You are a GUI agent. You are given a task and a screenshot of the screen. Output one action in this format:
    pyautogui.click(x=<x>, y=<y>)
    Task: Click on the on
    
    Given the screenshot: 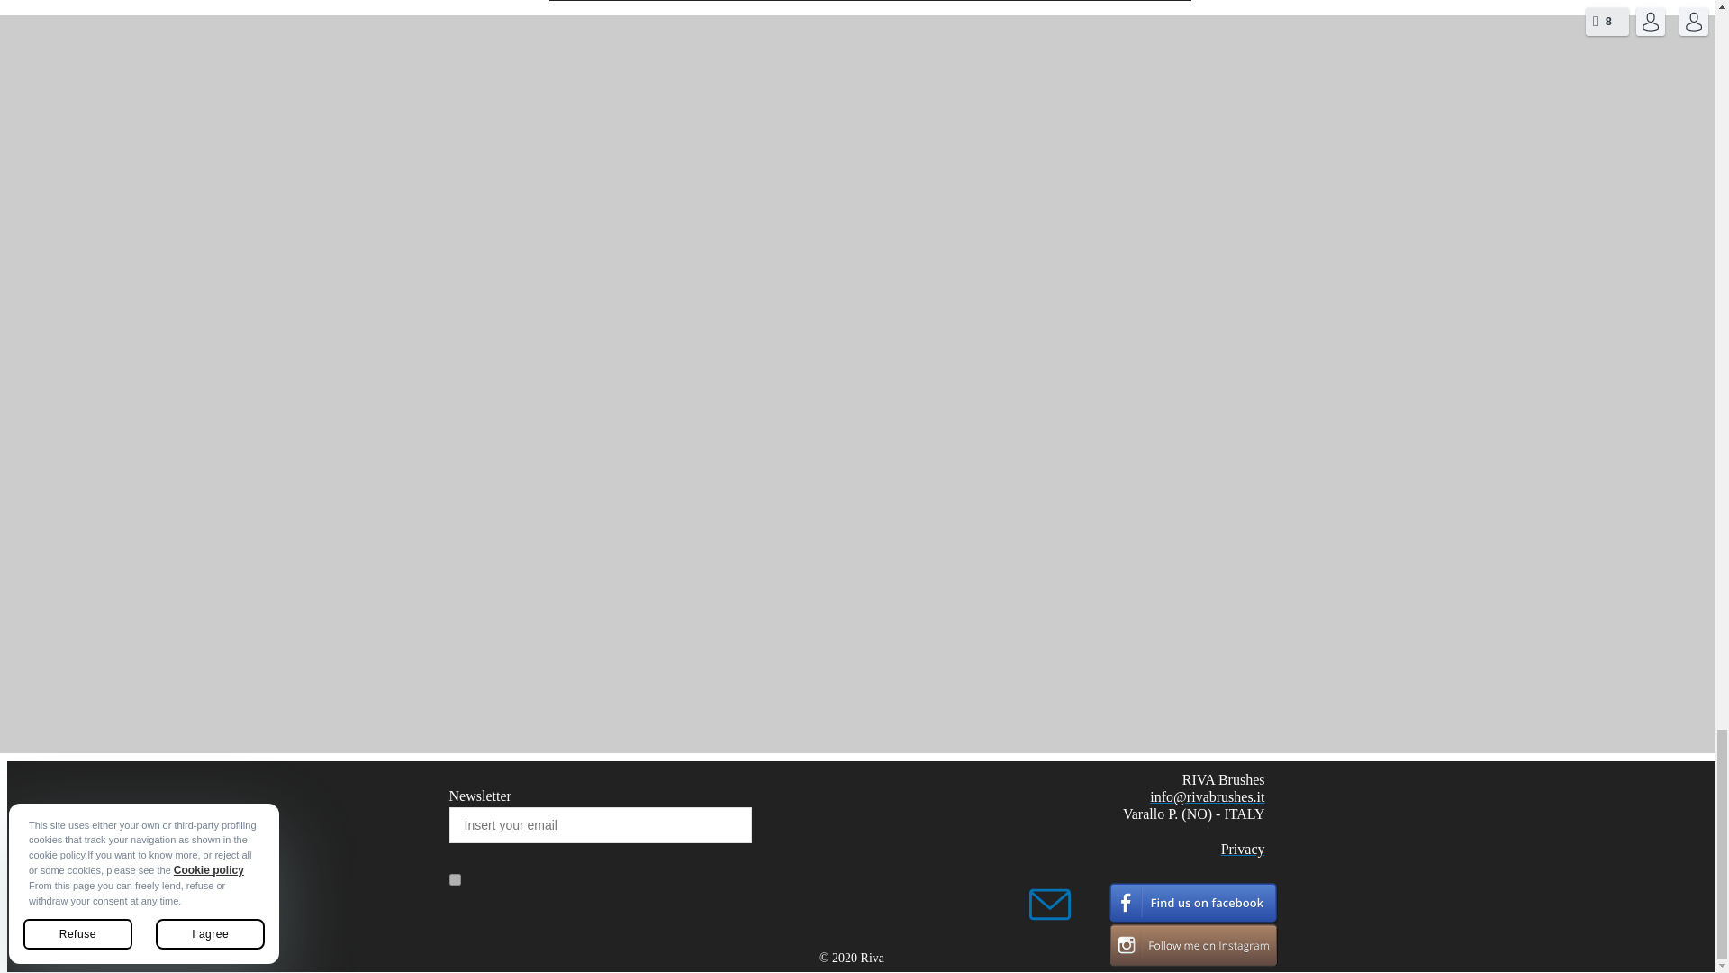 What is the action you would take?
    pyautogui.click(x=454, y=879)
    